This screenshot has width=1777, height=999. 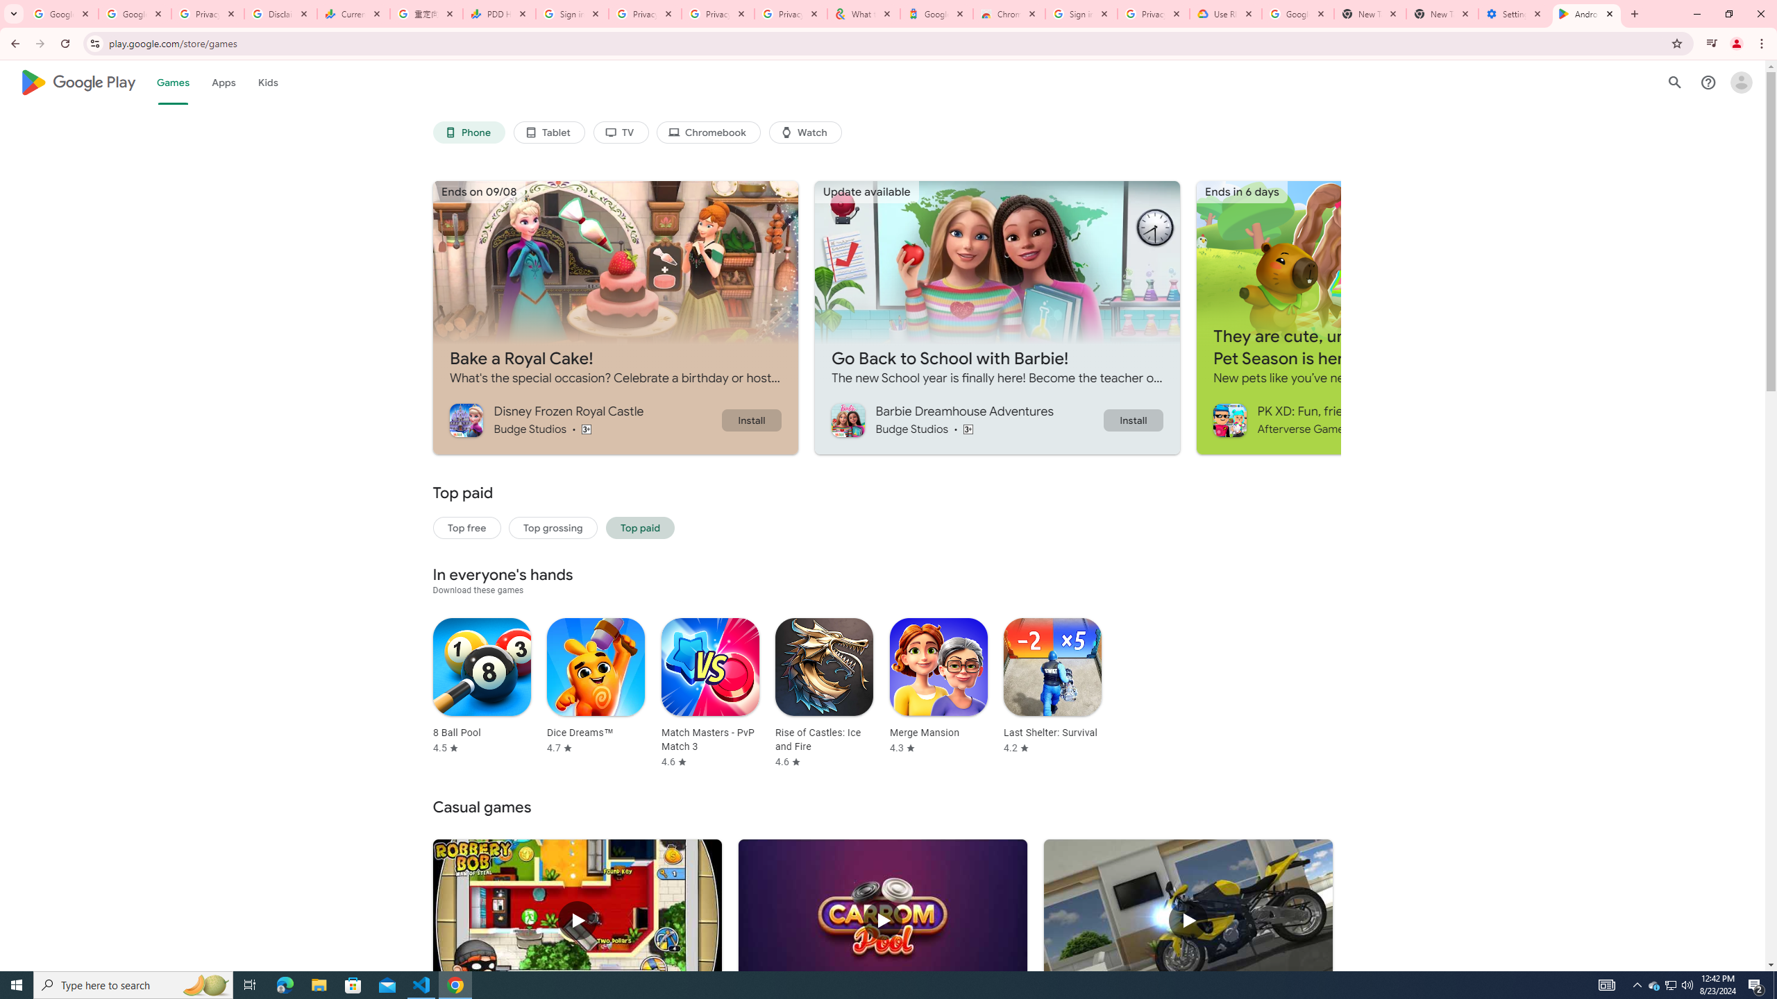 I want to click on Watch, so click(x=805, y=133).